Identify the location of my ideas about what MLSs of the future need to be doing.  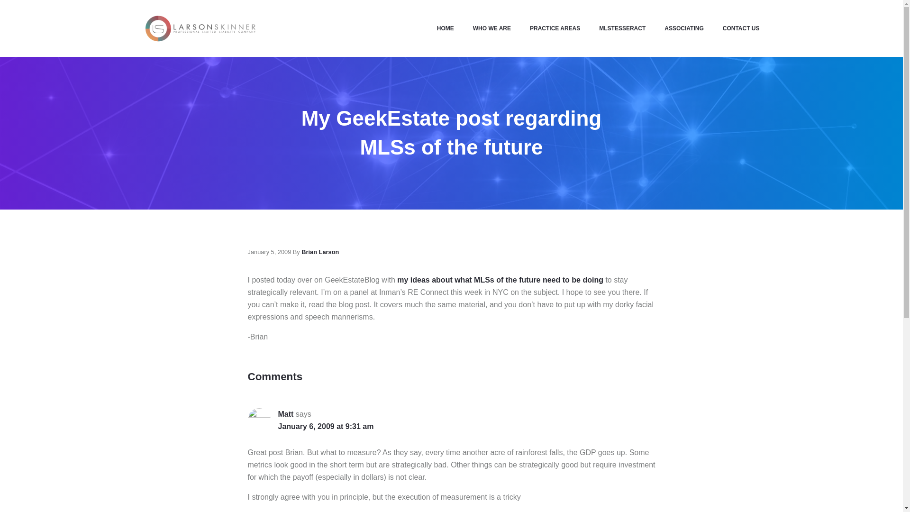
(500, 280).